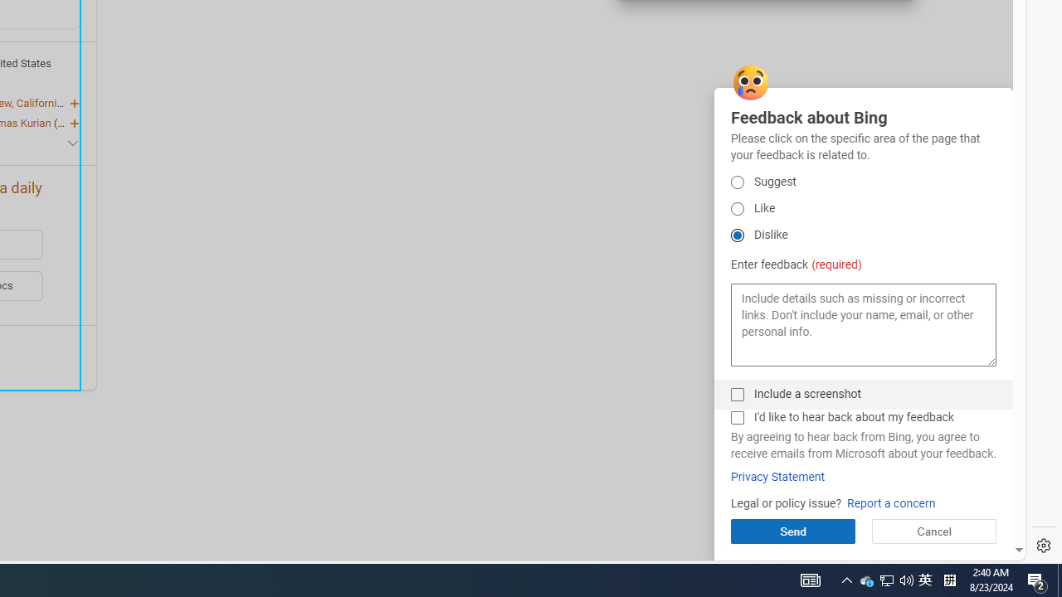  I want to click on Show desktop, so click(1060, 580).